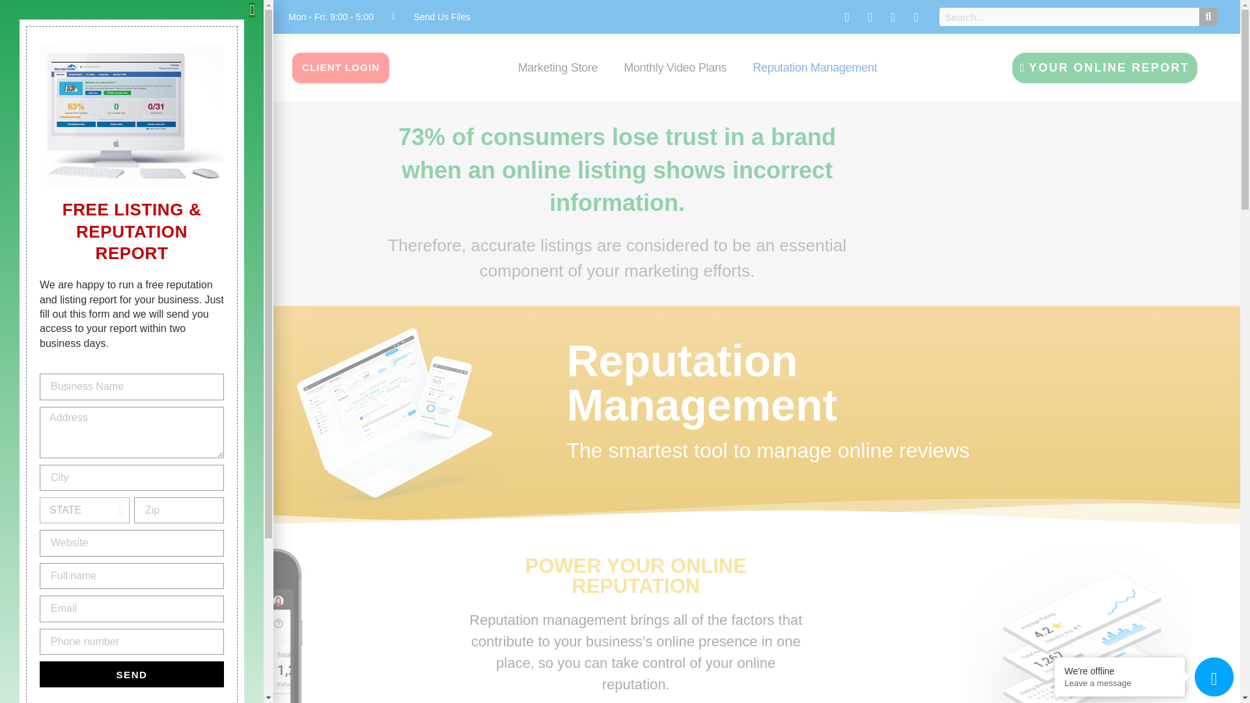 The height and width of the screenshot is (703, 1250). What do you see at coordinates (340, 46) in the screenshot?
I see `CLIENT LOGIN` at bounding box center [340, 46].